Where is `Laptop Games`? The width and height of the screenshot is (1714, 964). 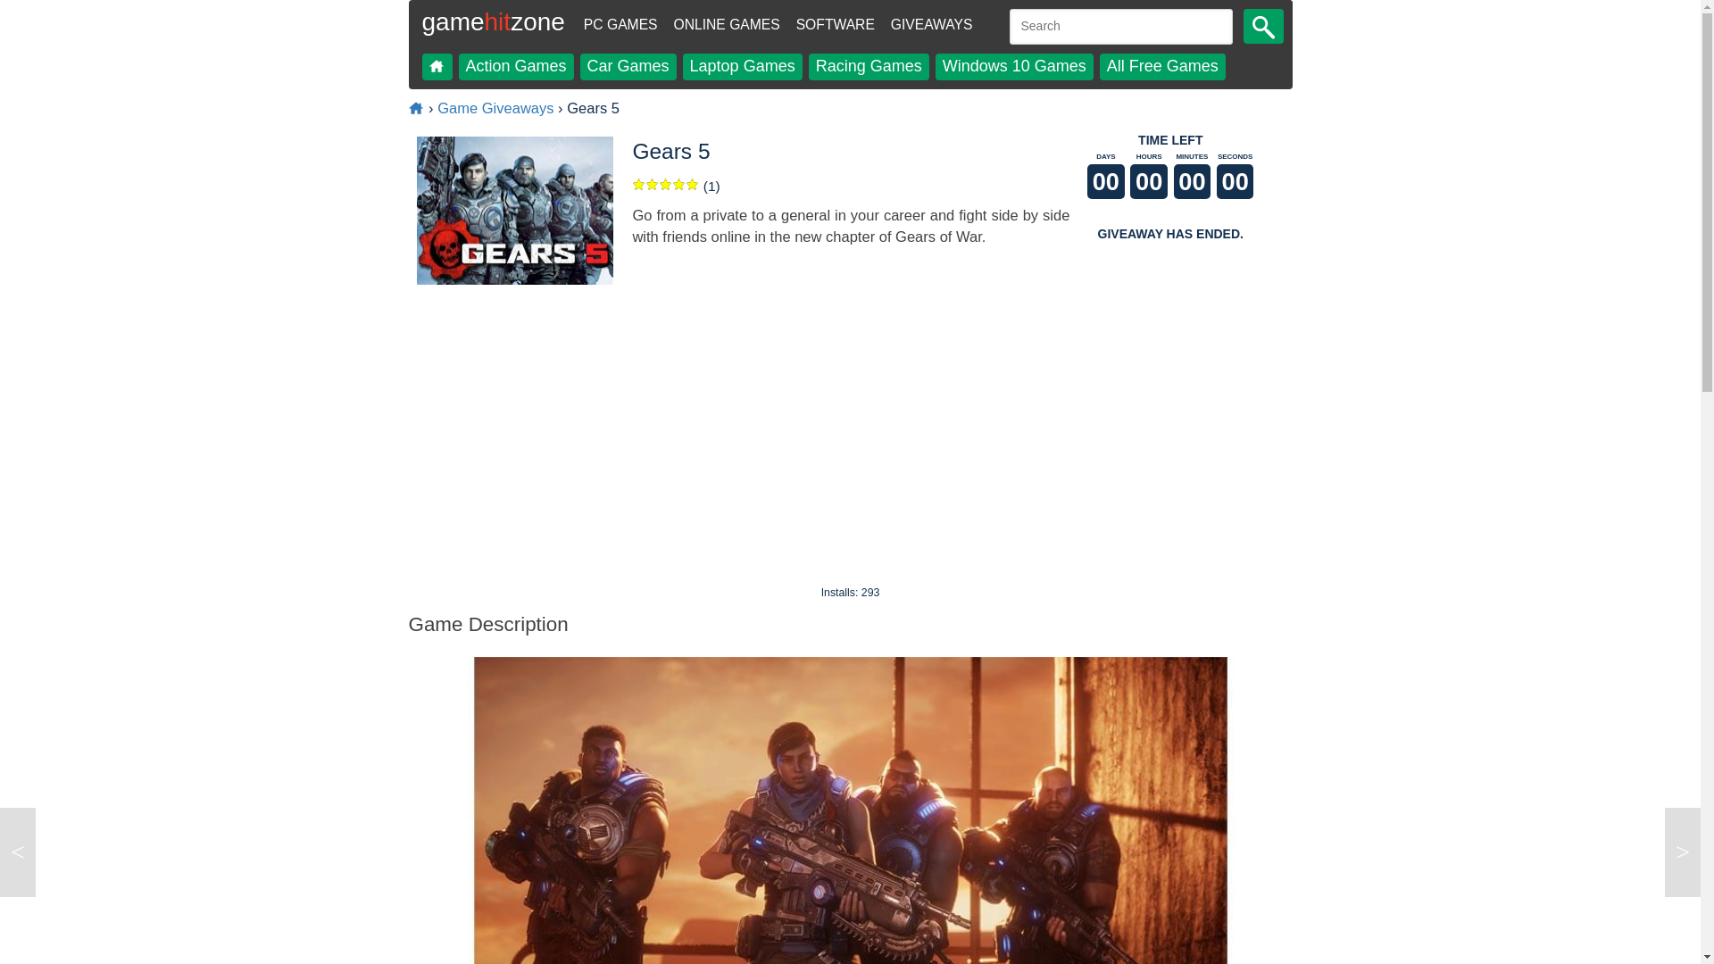
Laptop Games is located at coordinates (742, 66).